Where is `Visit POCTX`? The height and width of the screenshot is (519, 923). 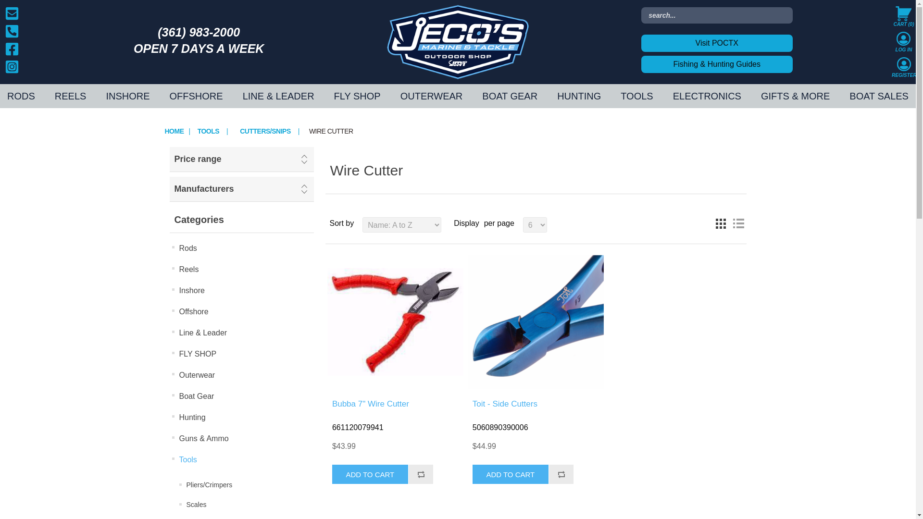 Visit POCTX is located at coordinates (717, 43).